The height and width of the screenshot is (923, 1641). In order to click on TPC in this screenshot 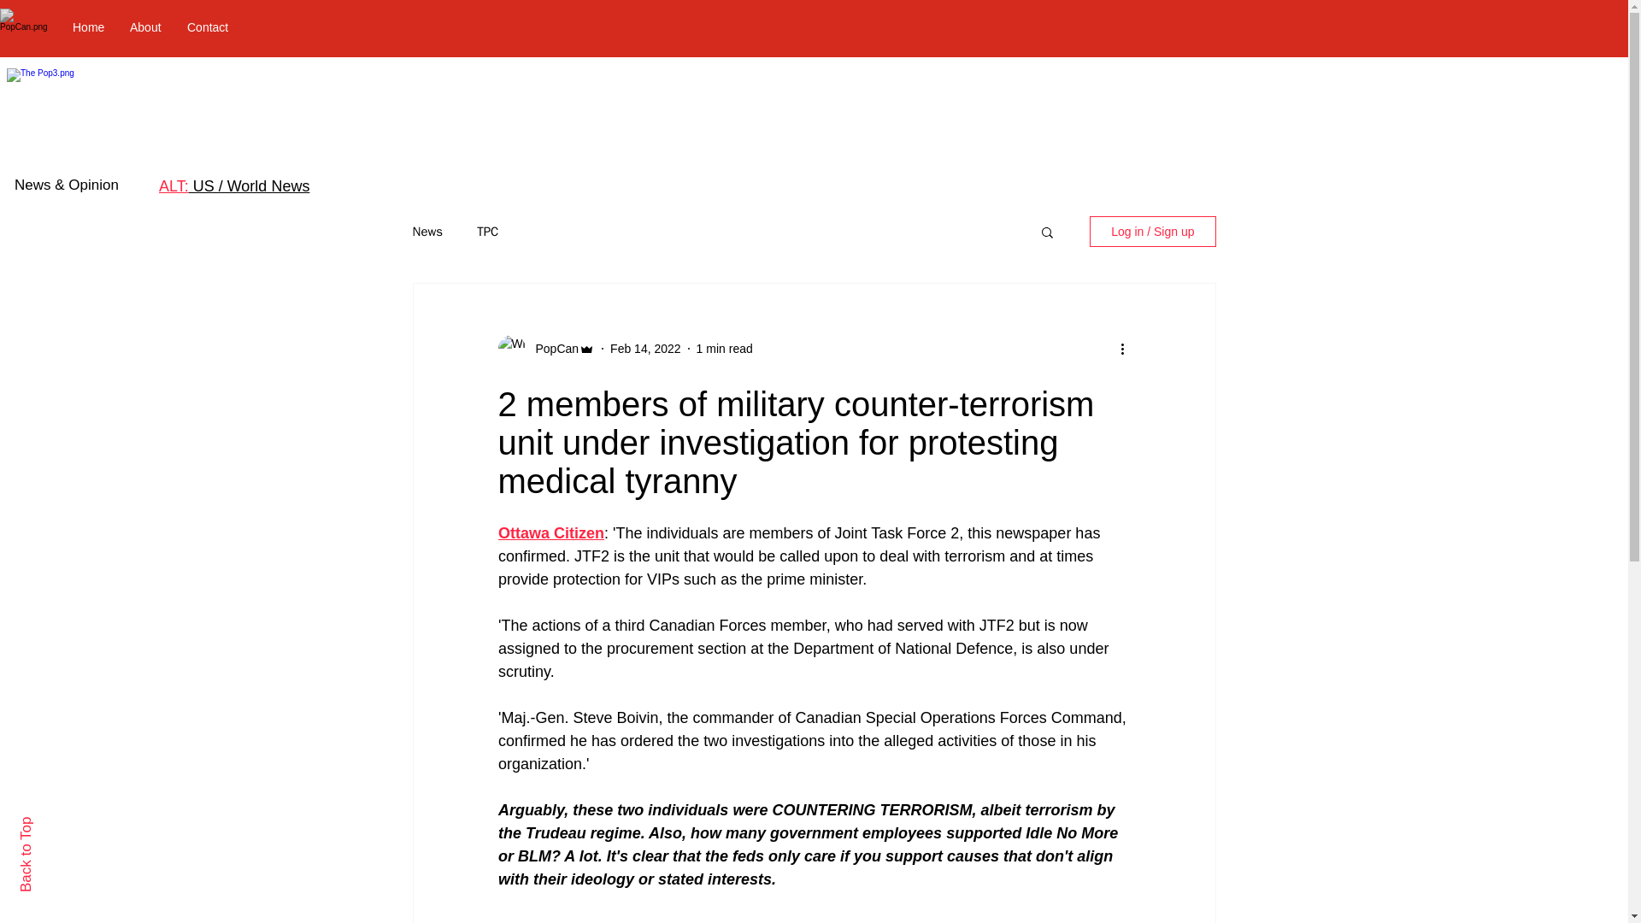, I will do `click(487, 232)`.